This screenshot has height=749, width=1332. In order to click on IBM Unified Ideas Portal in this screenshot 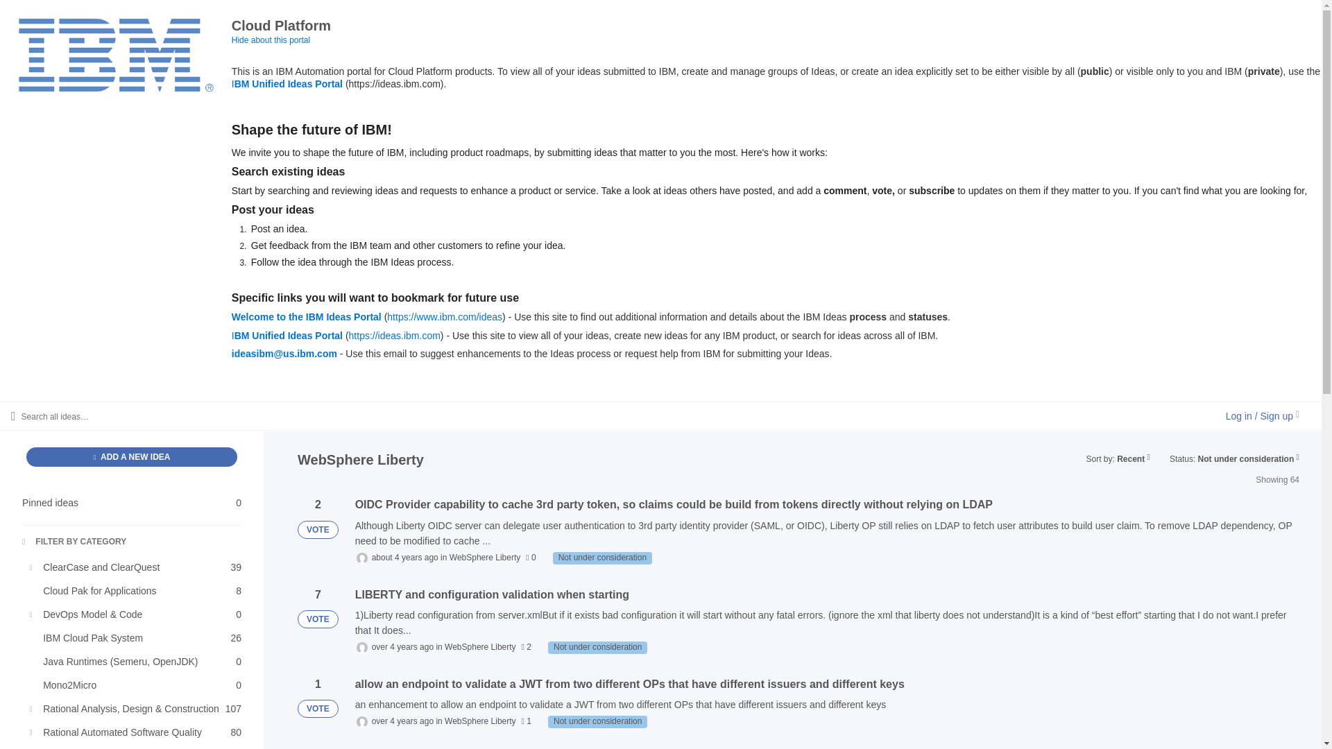, I will do `click(597, 721)`.